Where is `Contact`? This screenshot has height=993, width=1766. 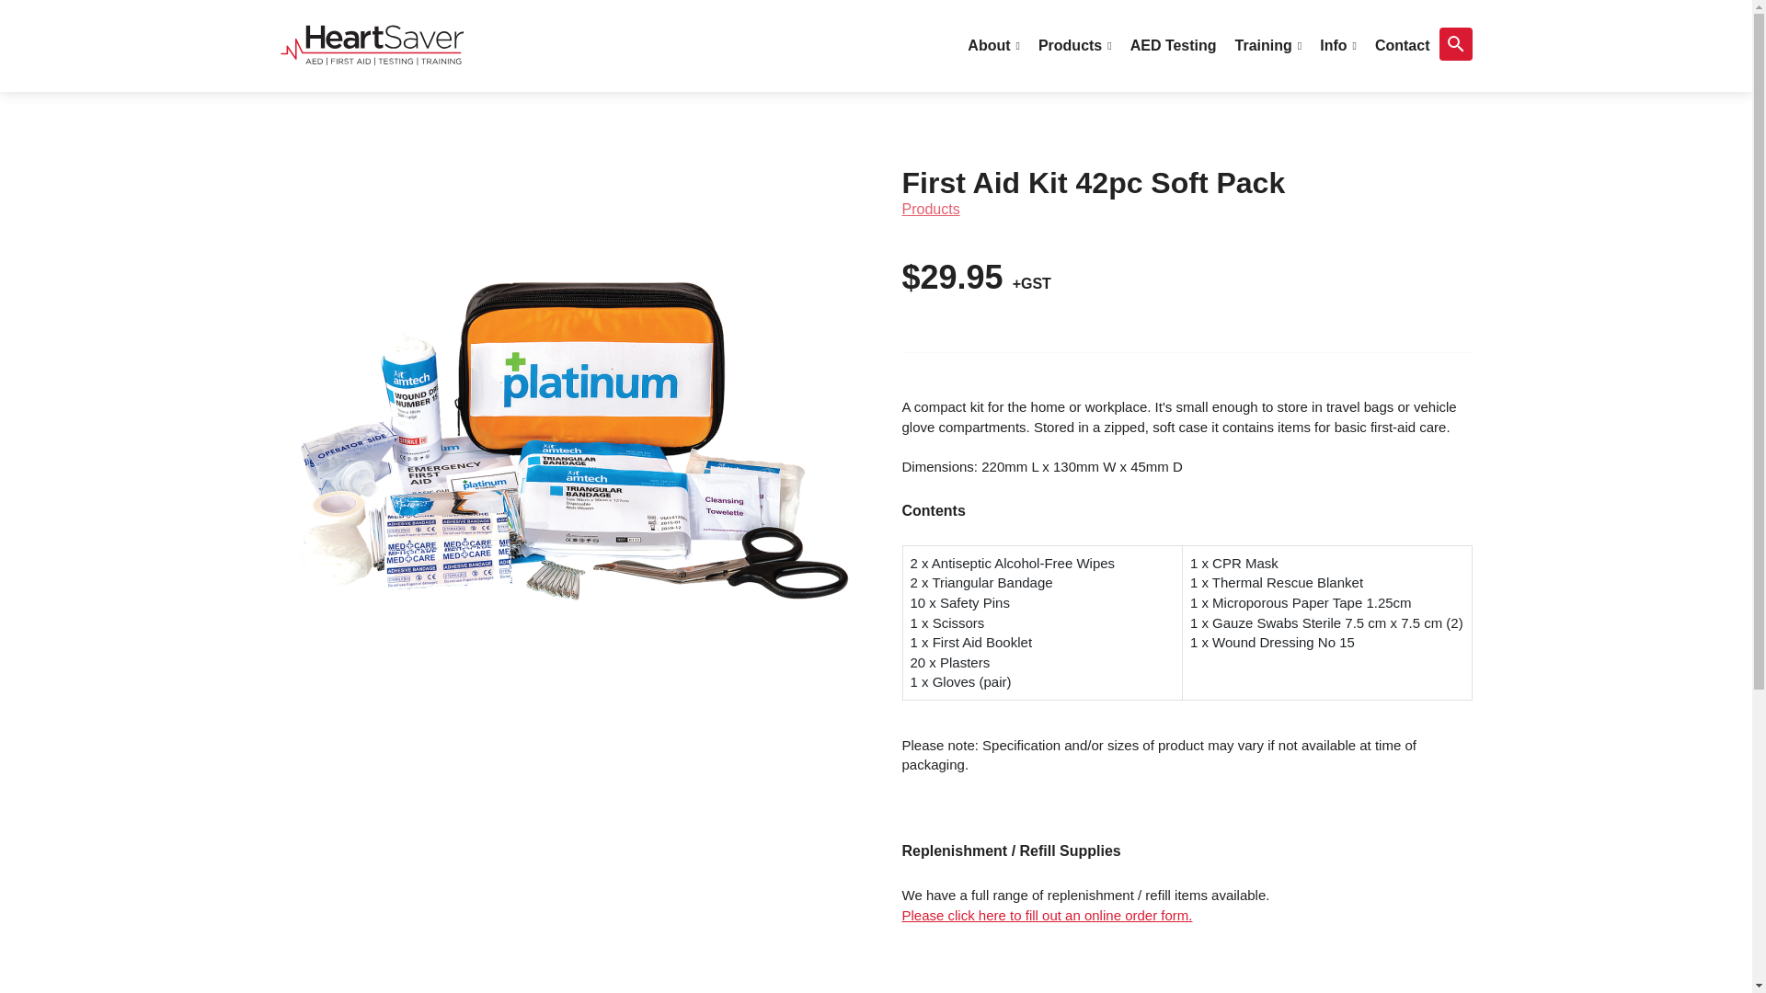 Contact is located at coordinates (1402, 46).